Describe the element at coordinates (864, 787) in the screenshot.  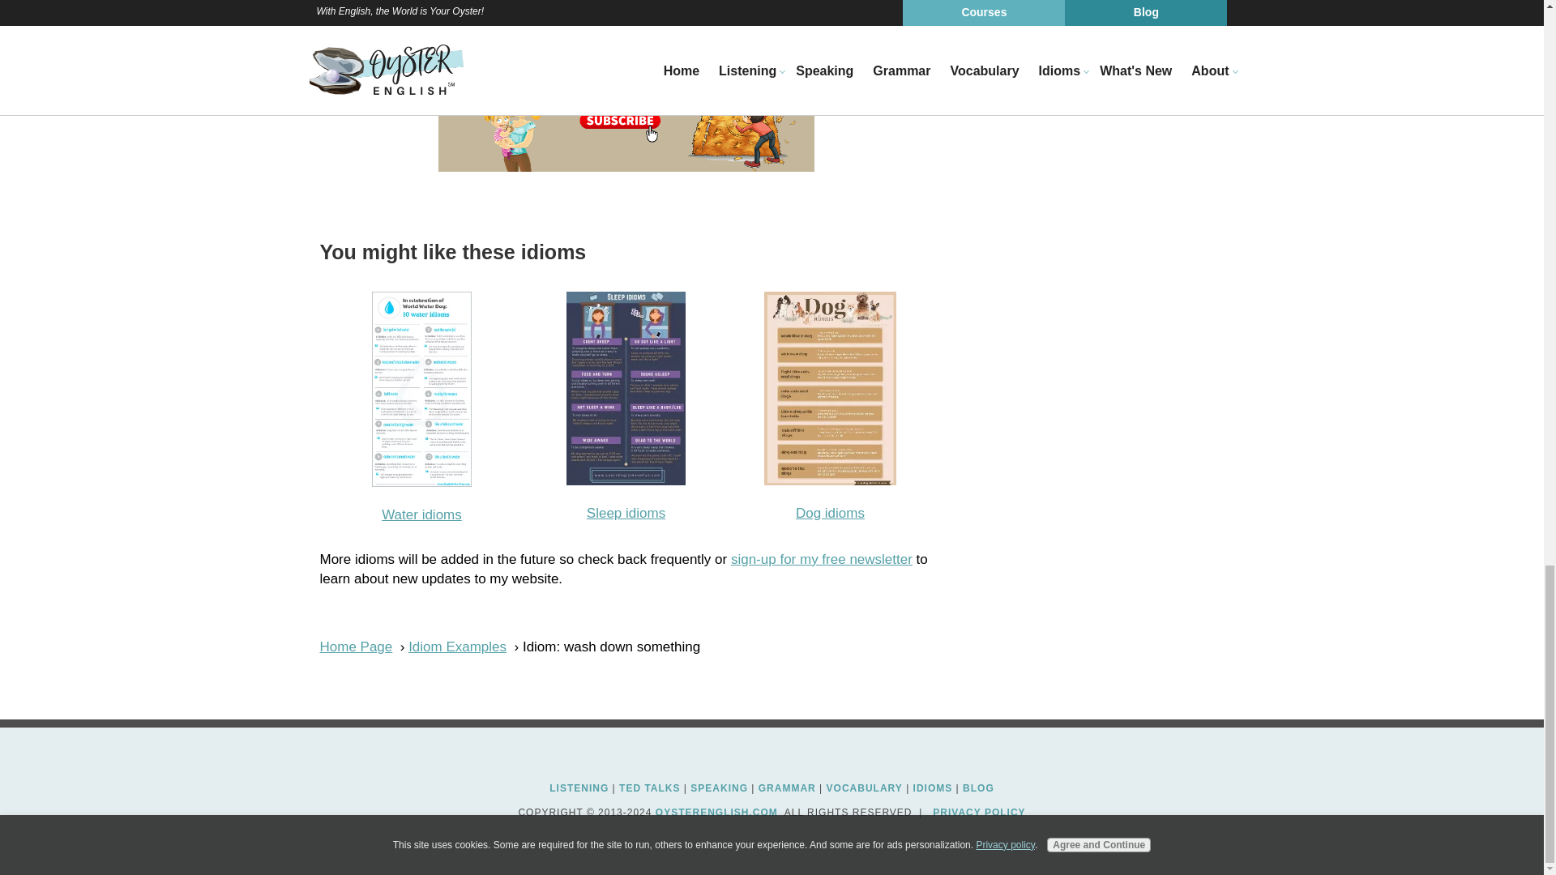
I see `VOCABULARY` at that location.